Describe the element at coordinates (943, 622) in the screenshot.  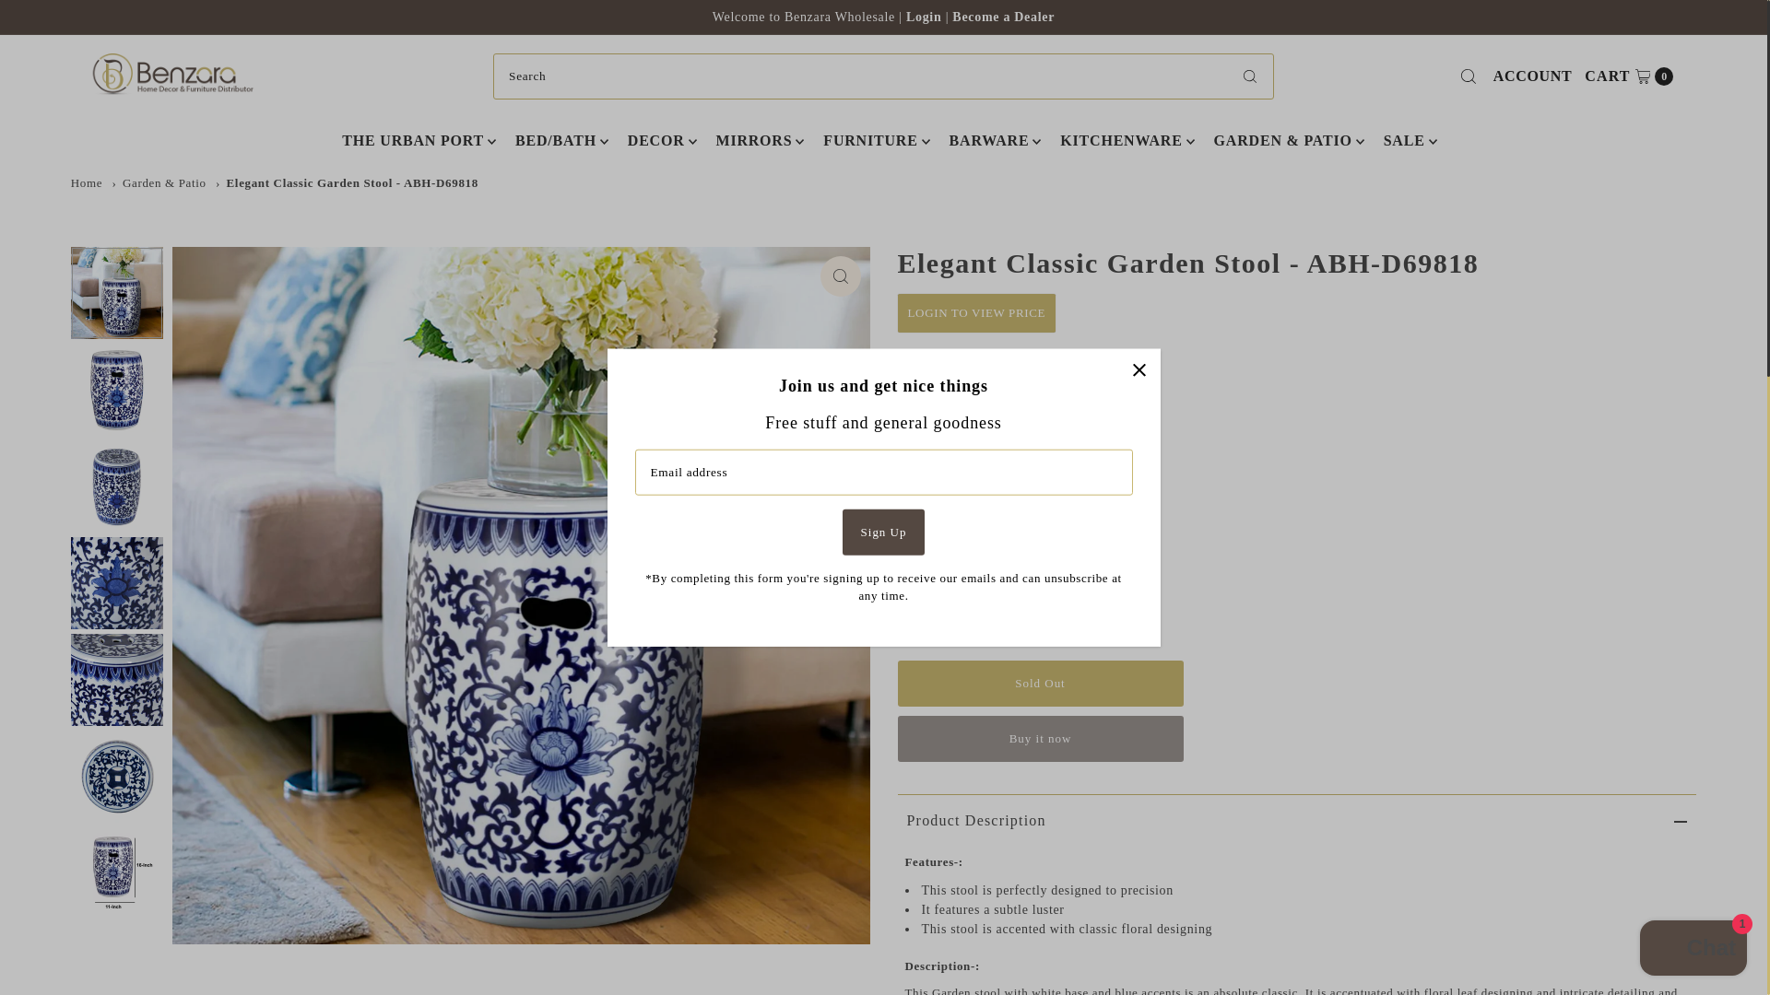
I see `Sign Up` at that location.